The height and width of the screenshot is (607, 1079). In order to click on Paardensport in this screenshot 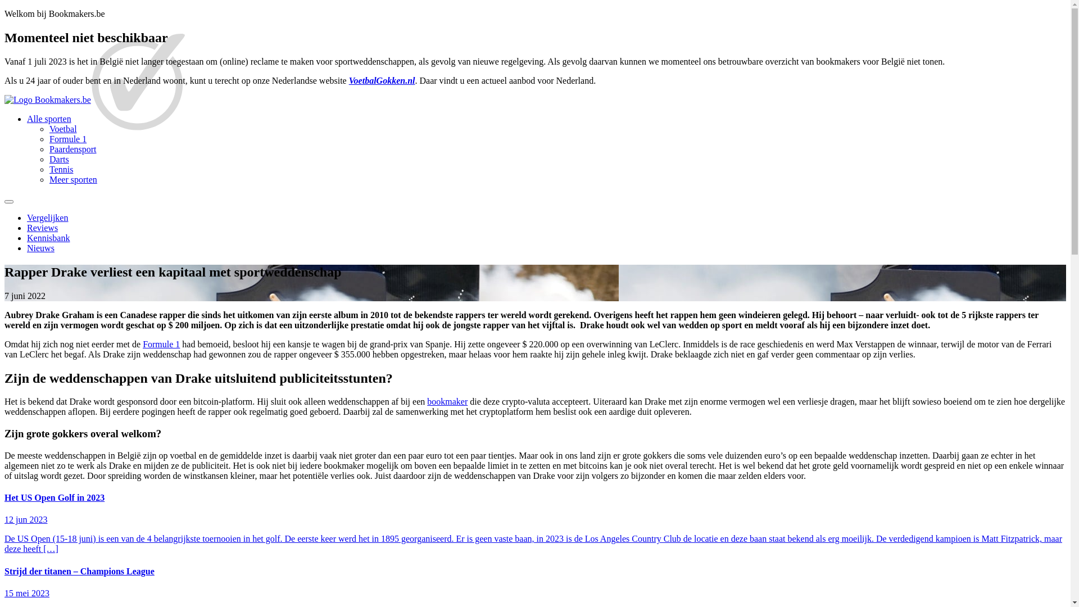, I will do `click(73, 150)`.